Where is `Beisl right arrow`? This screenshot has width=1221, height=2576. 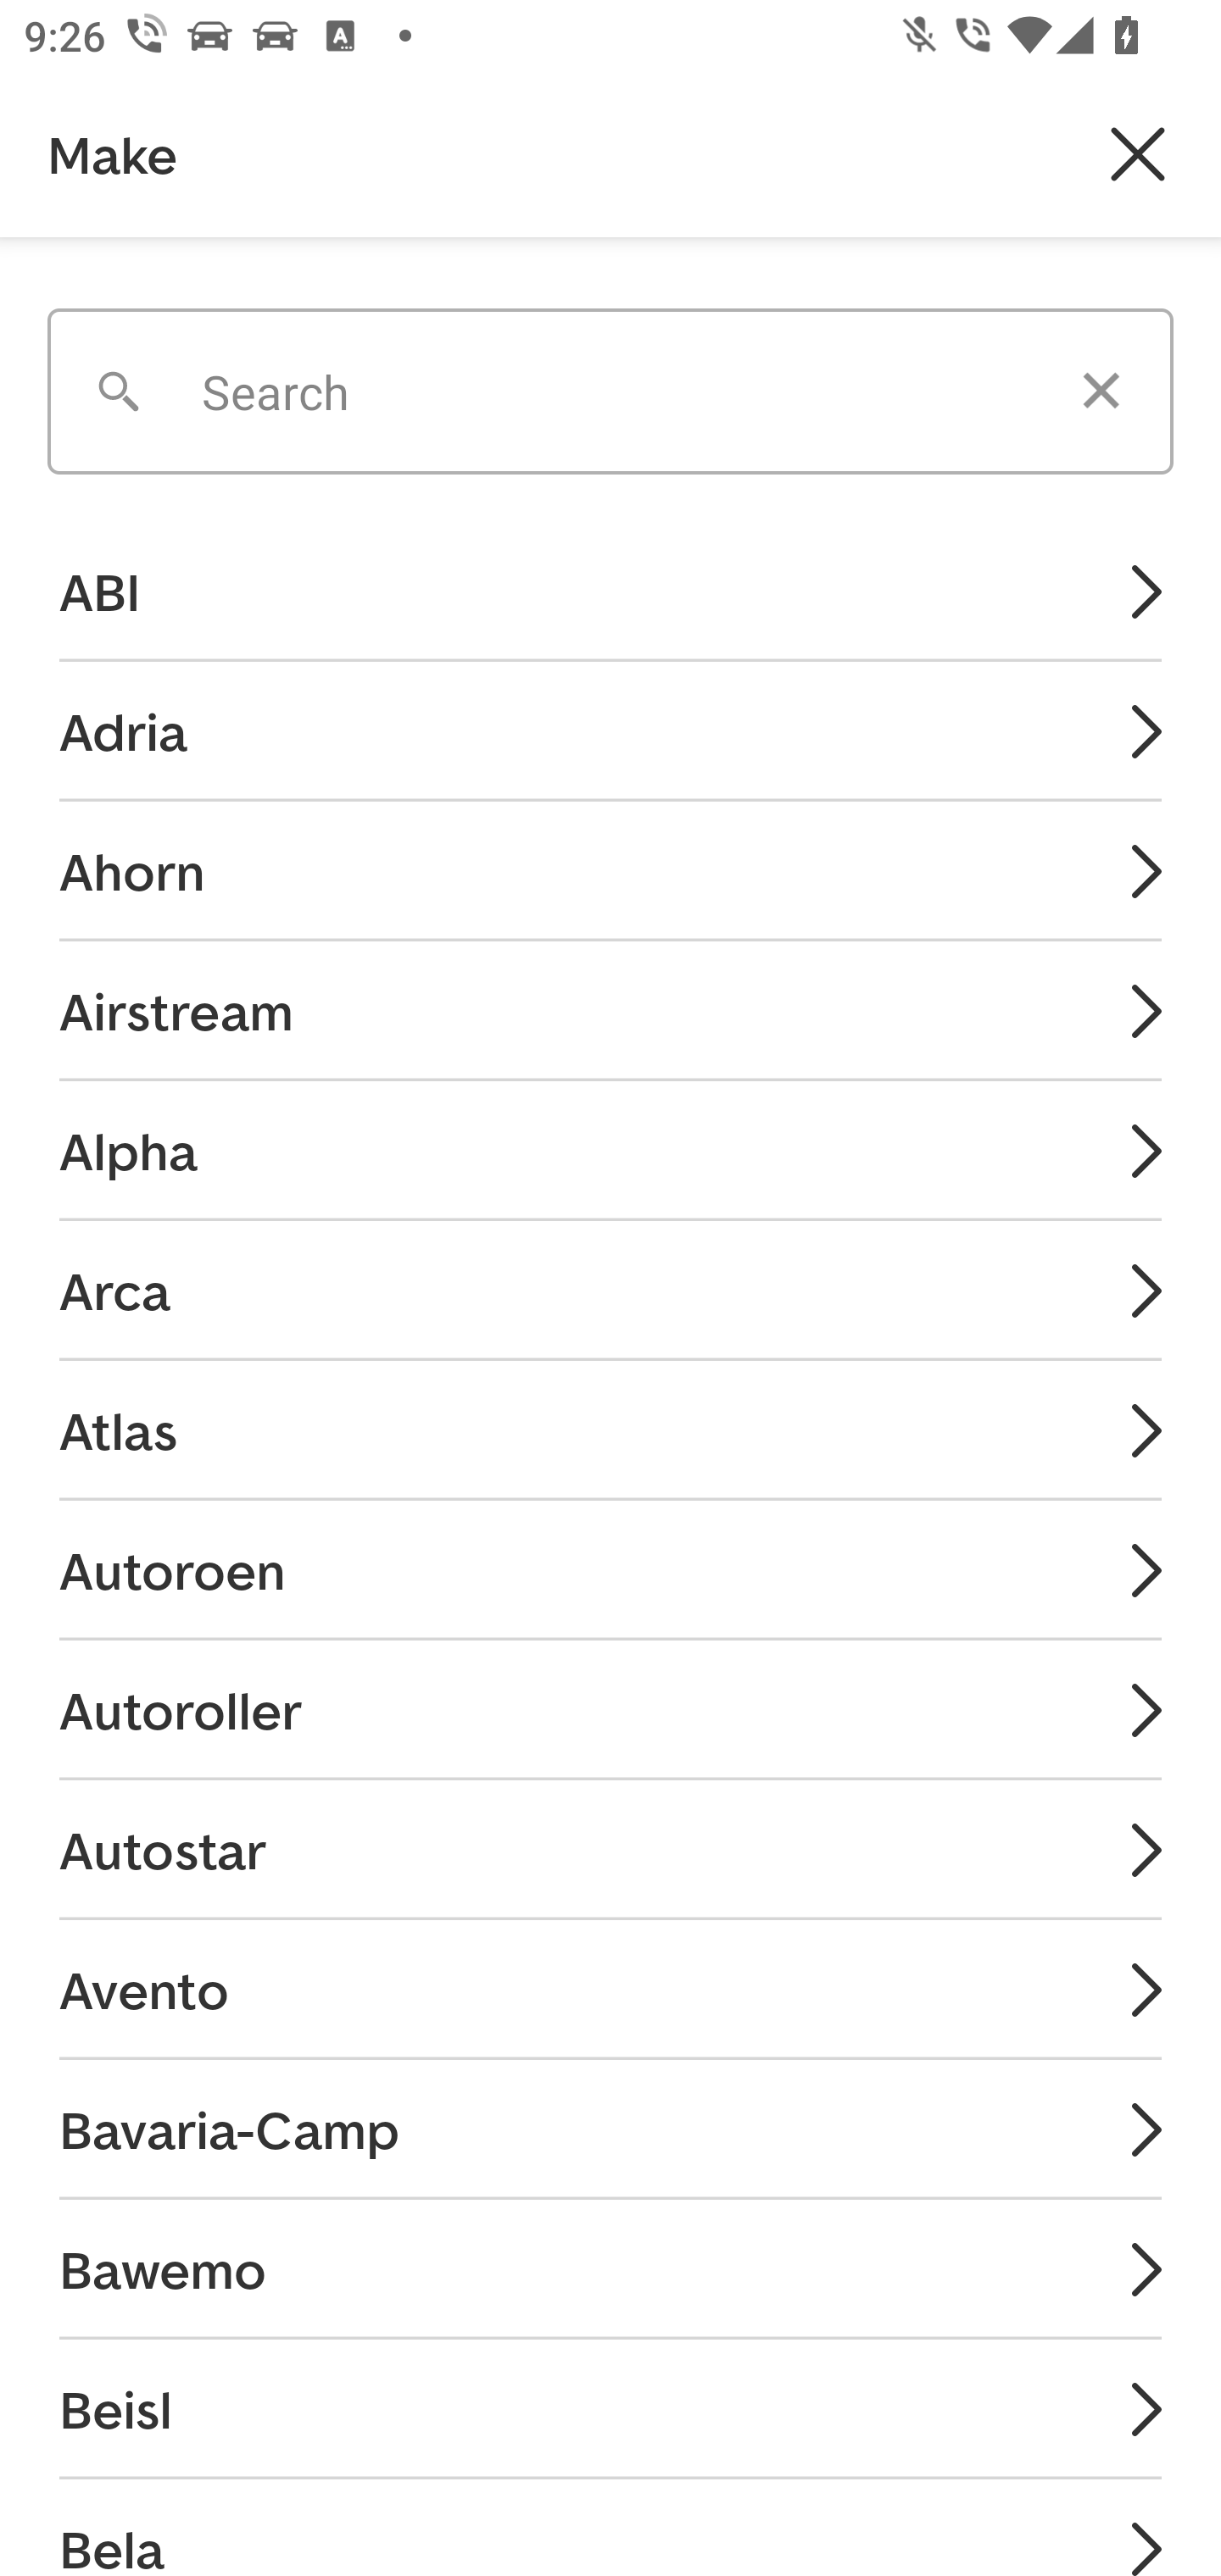
Beisl right arrow is located at coordinates (610, 2408).